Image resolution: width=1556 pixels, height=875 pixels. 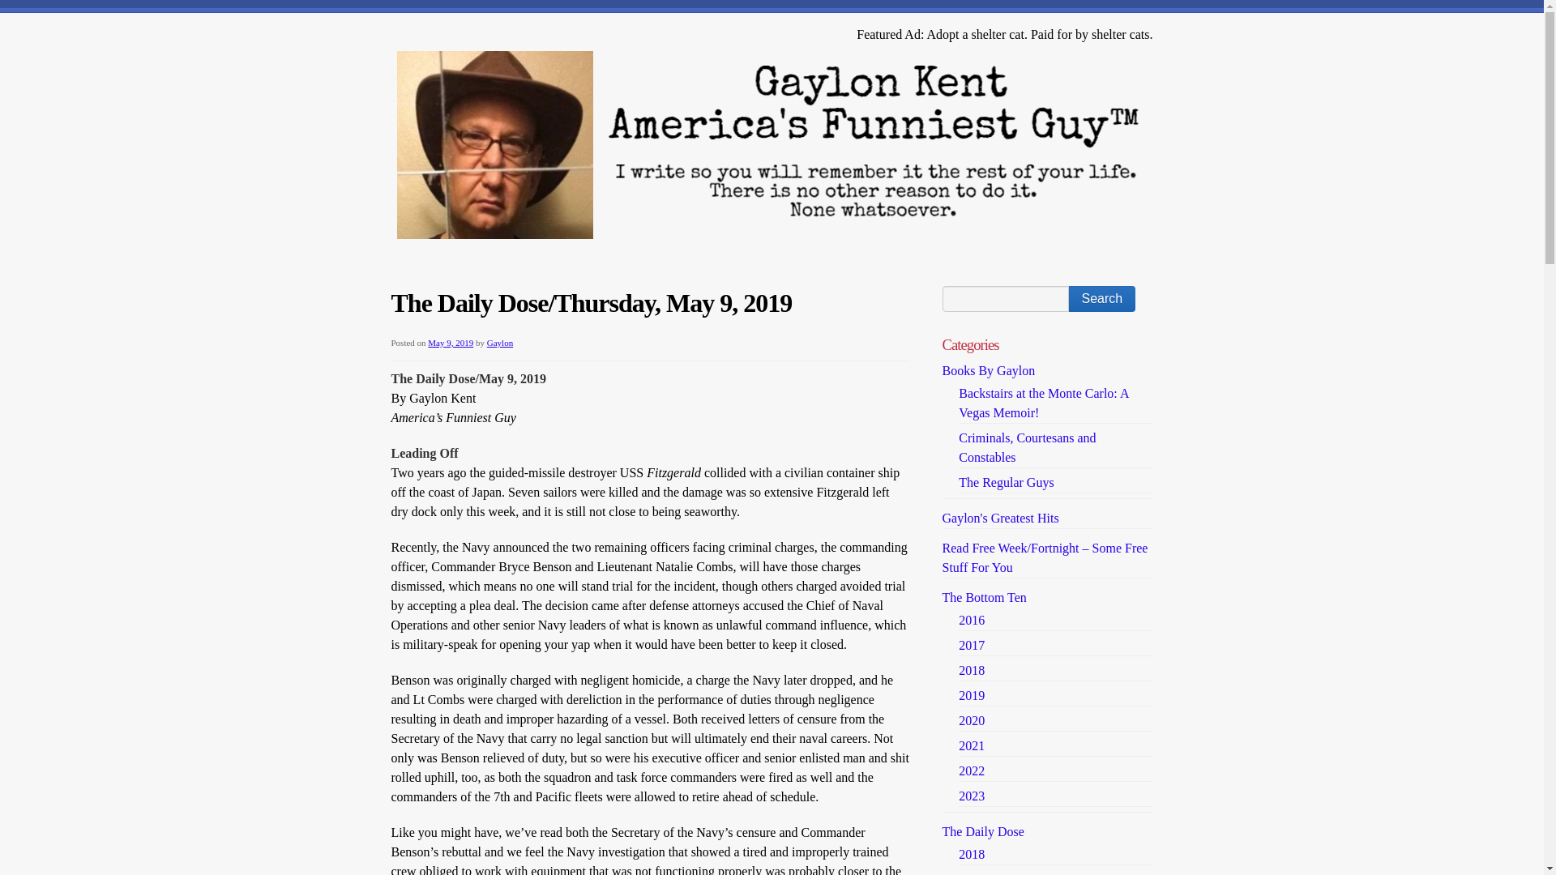 I want to click on 2018, so click(x=971, y=669).